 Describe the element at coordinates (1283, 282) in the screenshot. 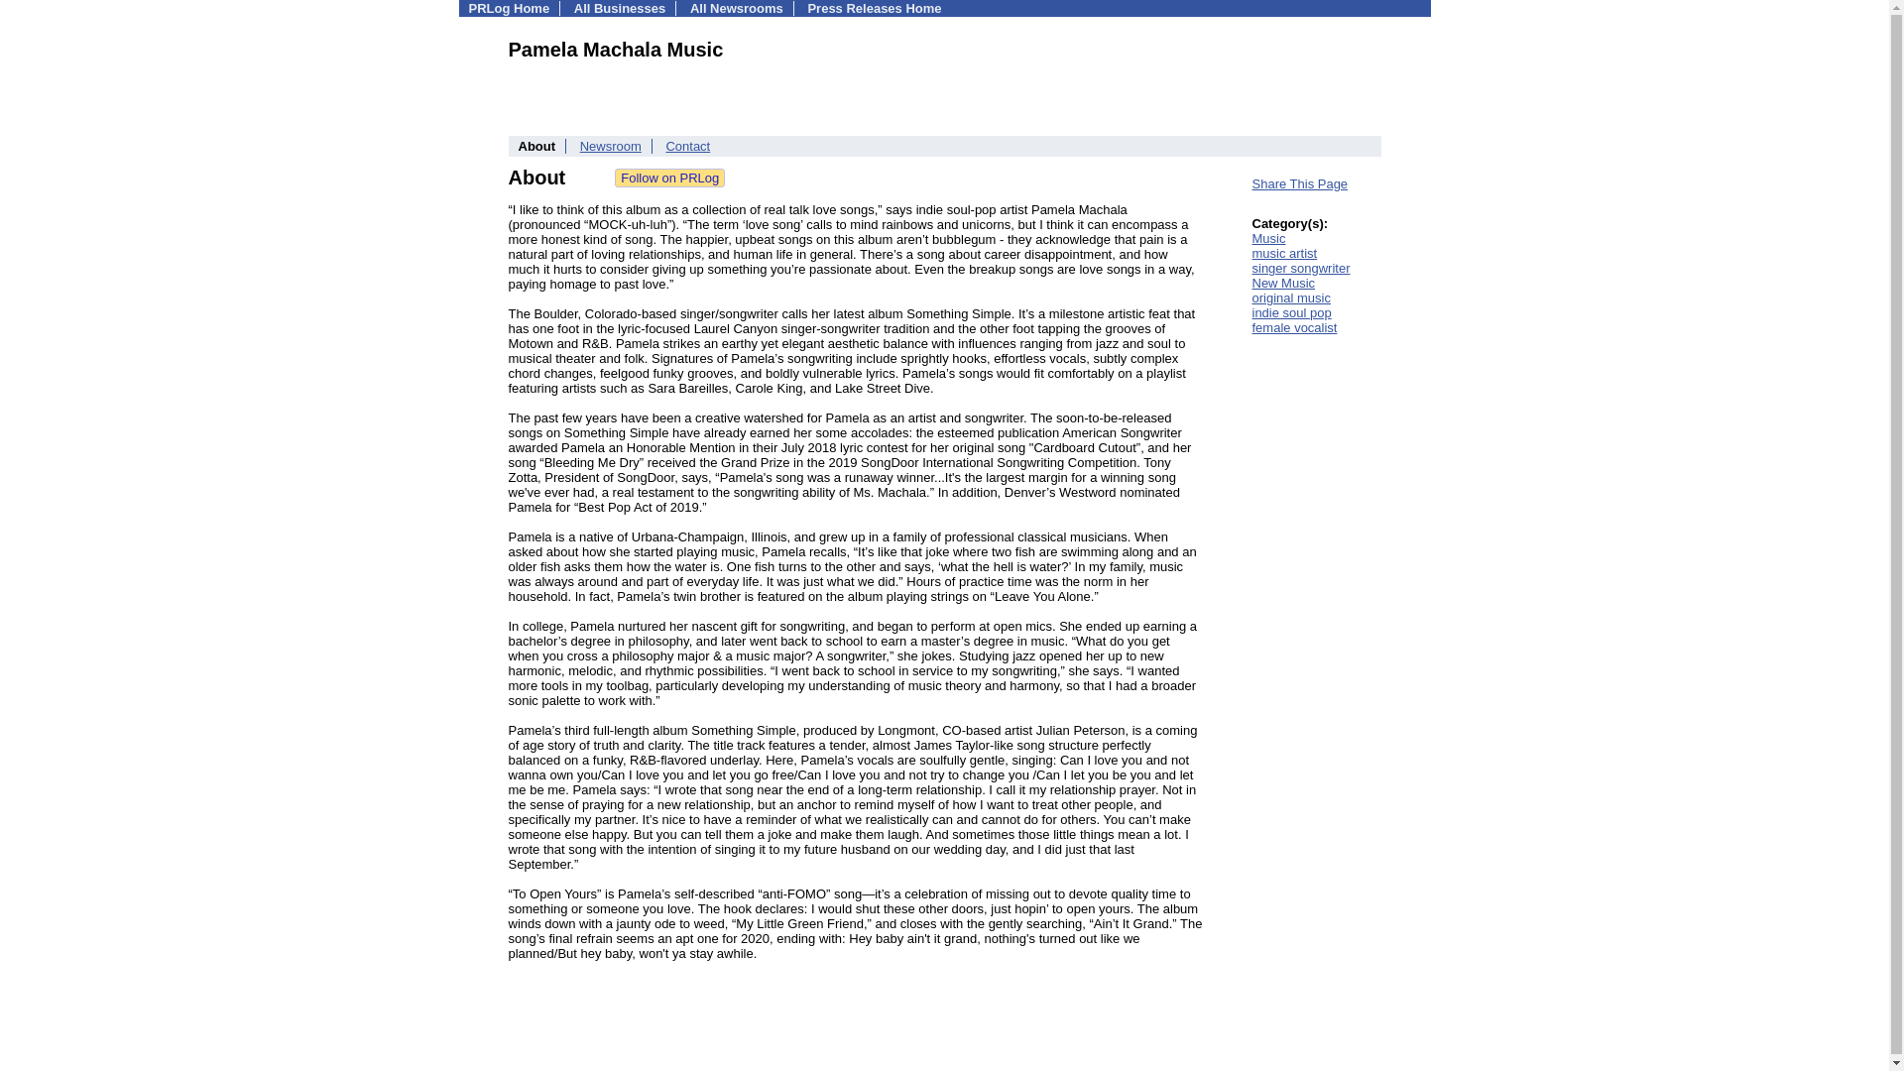

I see `New Music` at that location.